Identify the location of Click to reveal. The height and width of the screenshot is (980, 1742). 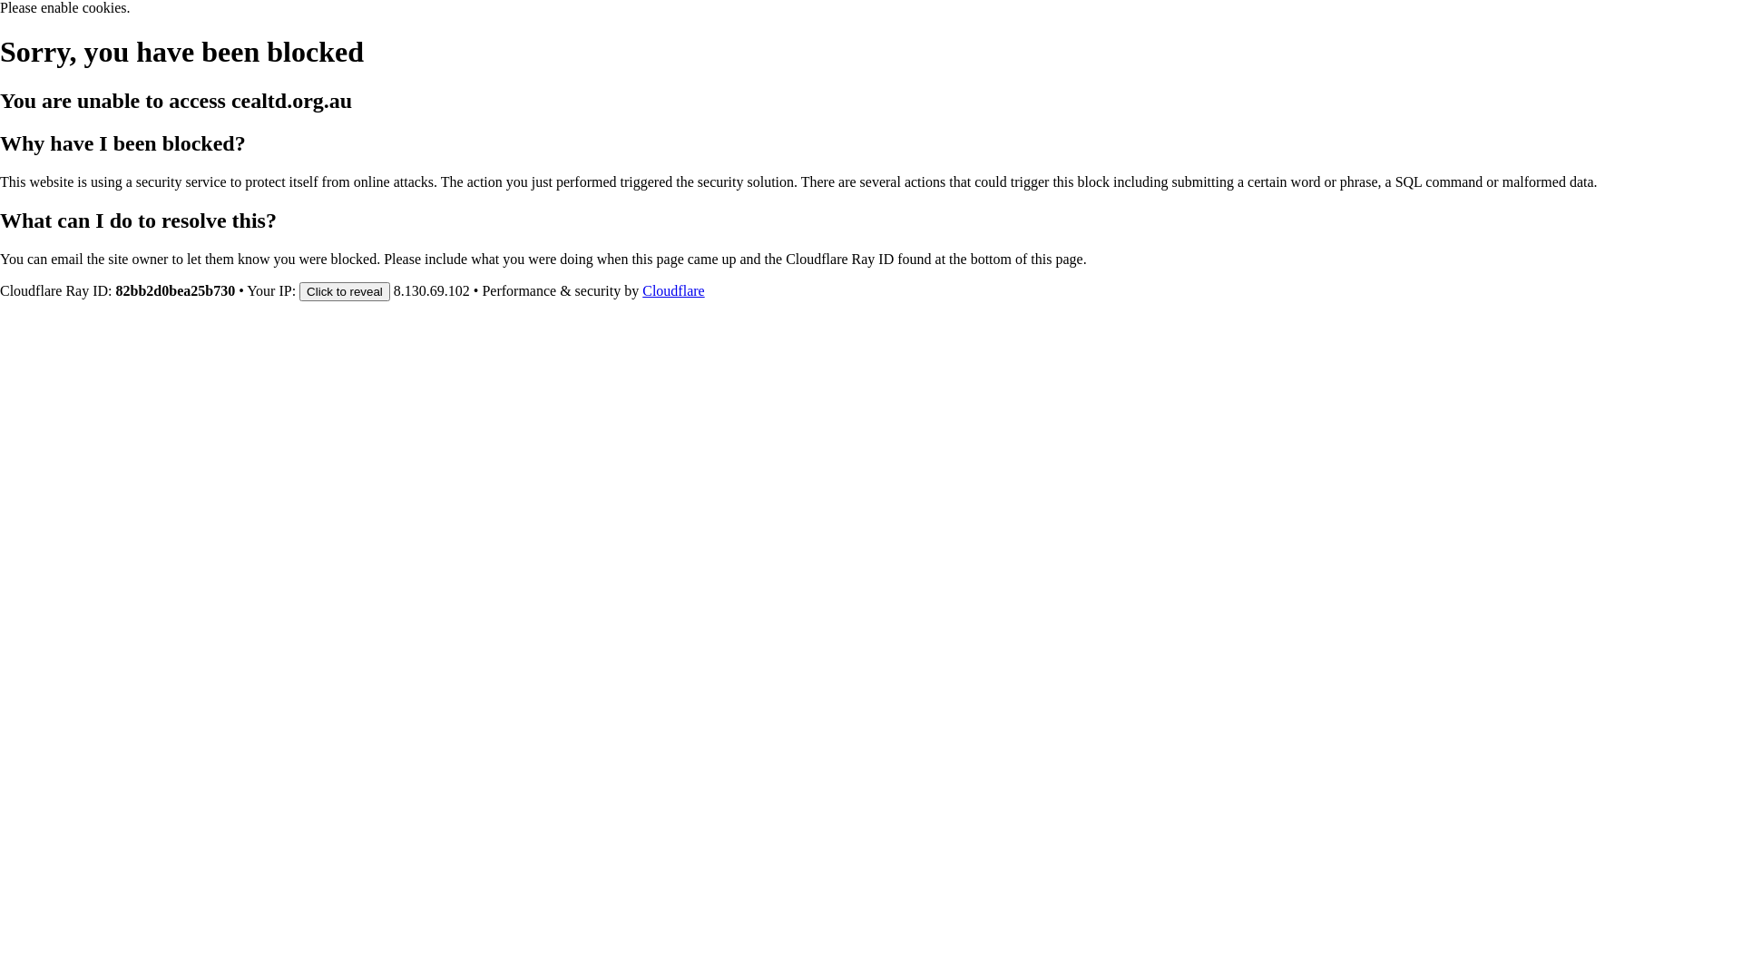
(345, 290).